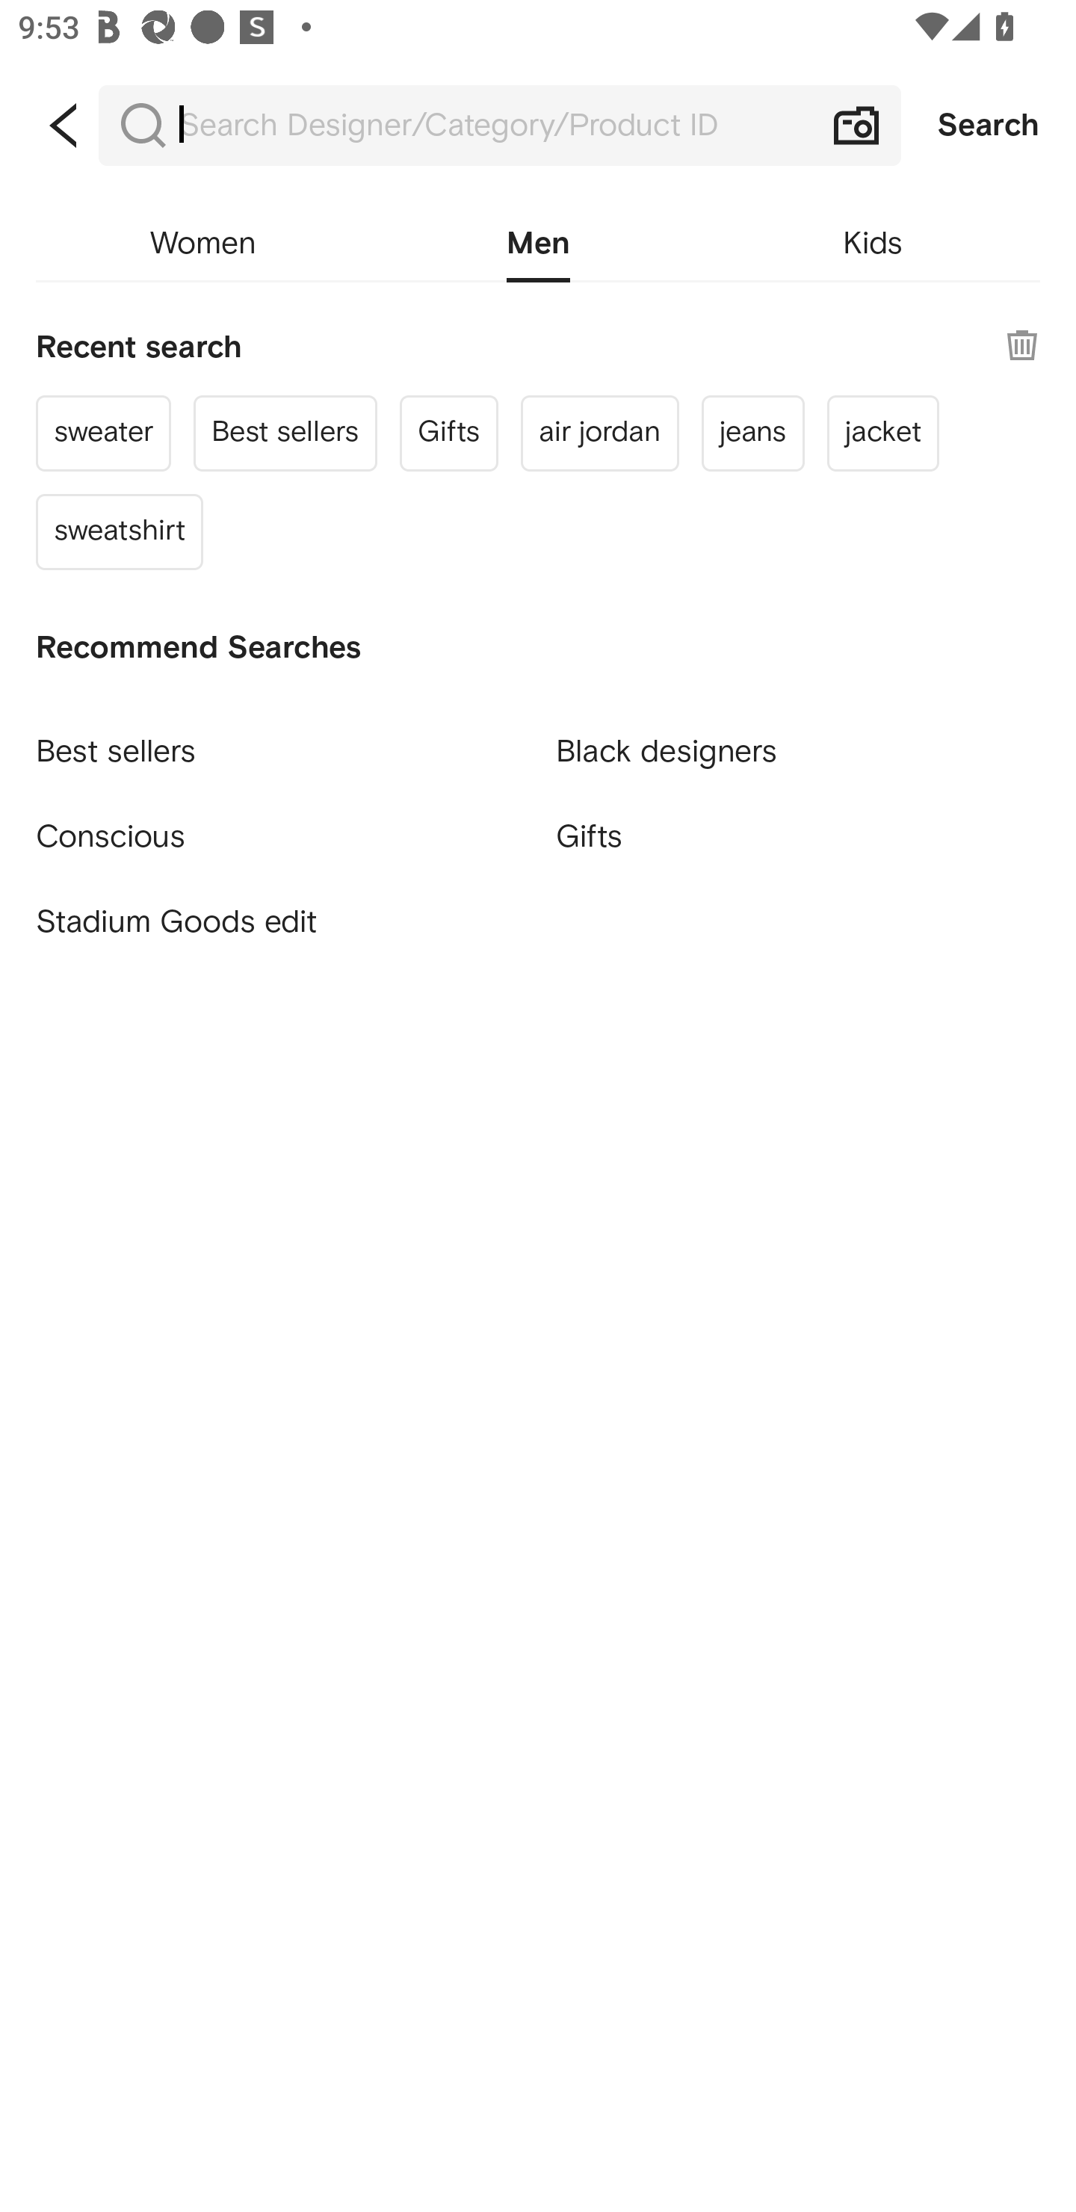  What do you see at coordinates (873, 244) in the screenshot?
I see `Kids` at bounding box center [873, 244].